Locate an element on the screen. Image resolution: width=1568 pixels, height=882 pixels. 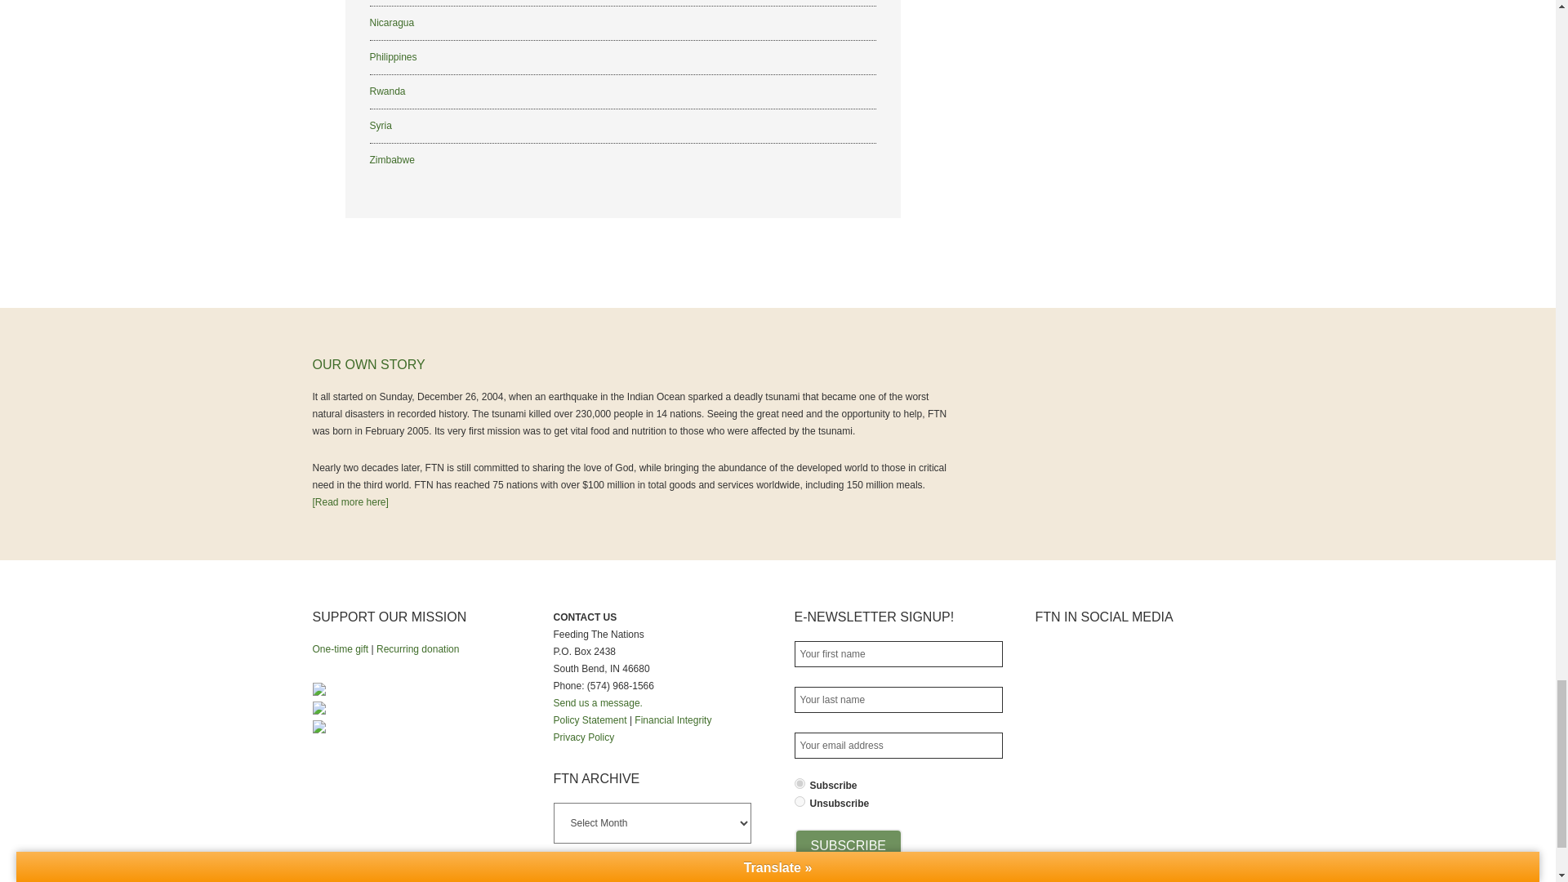
unsubscribe is located at coordinates (799, 802).